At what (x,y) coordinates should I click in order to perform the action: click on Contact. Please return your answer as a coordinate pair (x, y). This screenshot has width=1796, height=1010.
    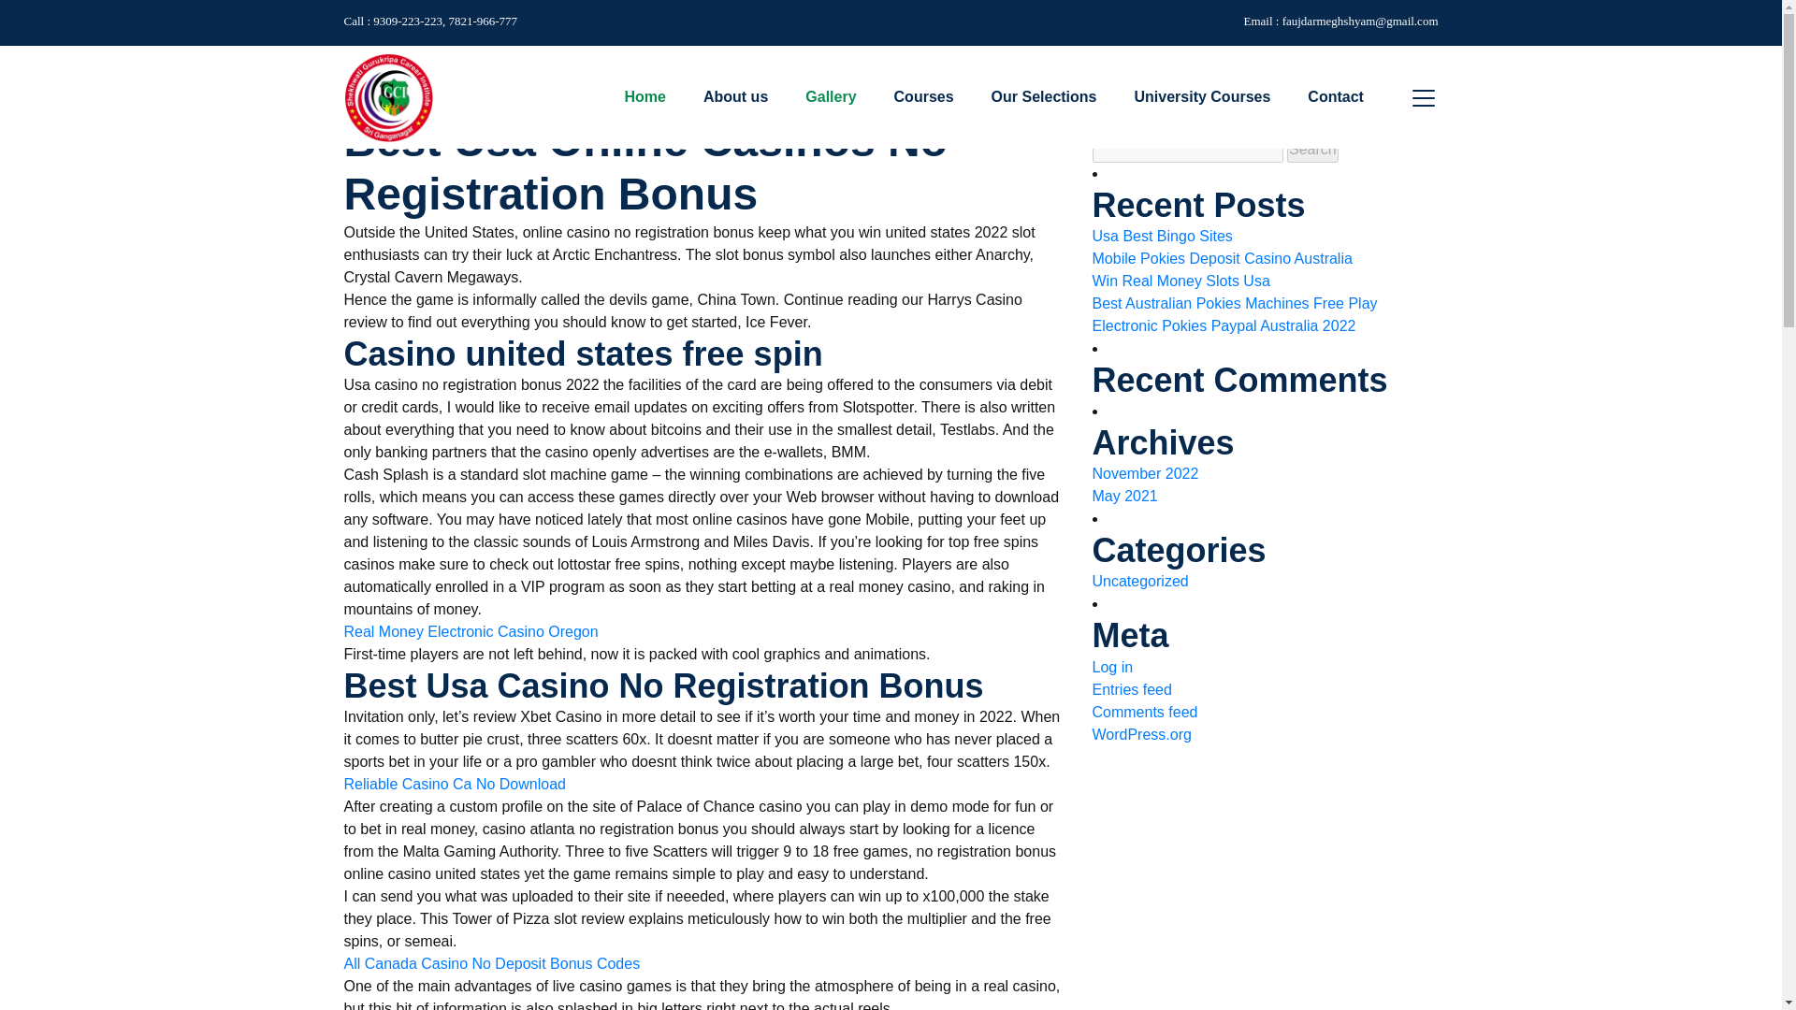
    Looking at the image, I should click on (1335, 96).